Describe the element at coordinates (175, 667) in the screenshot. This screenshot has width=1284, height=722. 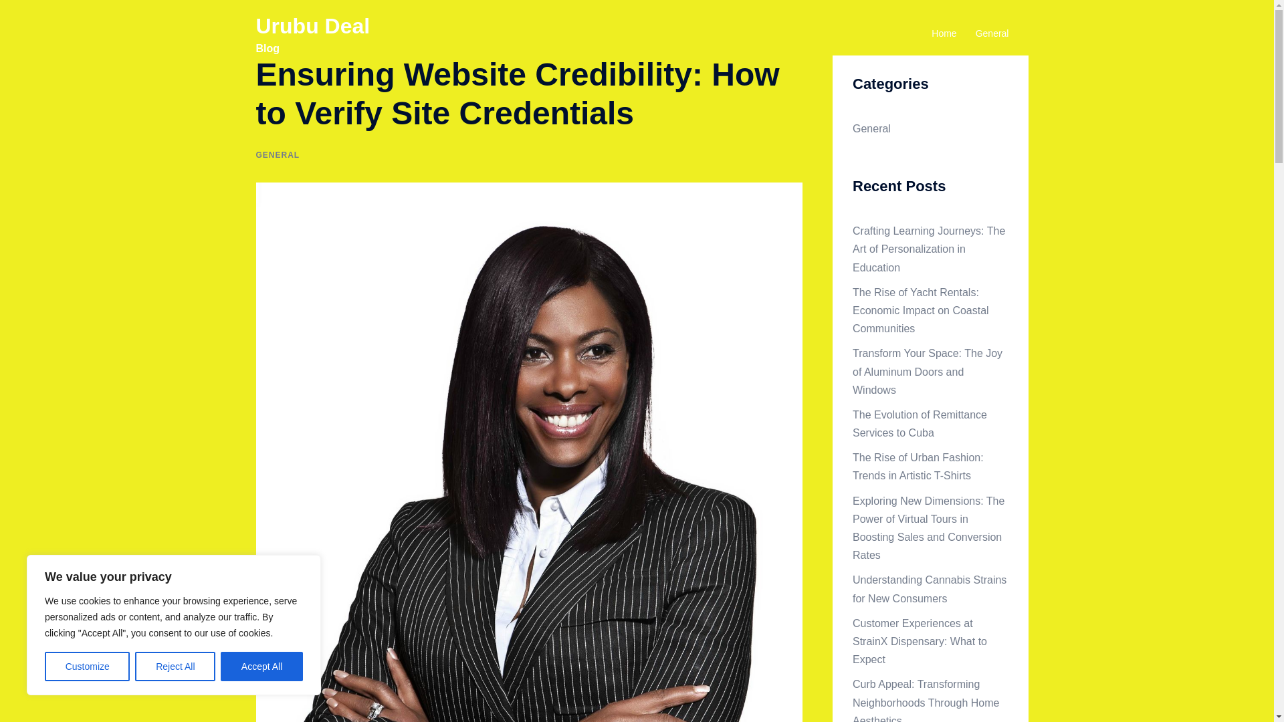
I see `Reject All` at that location.